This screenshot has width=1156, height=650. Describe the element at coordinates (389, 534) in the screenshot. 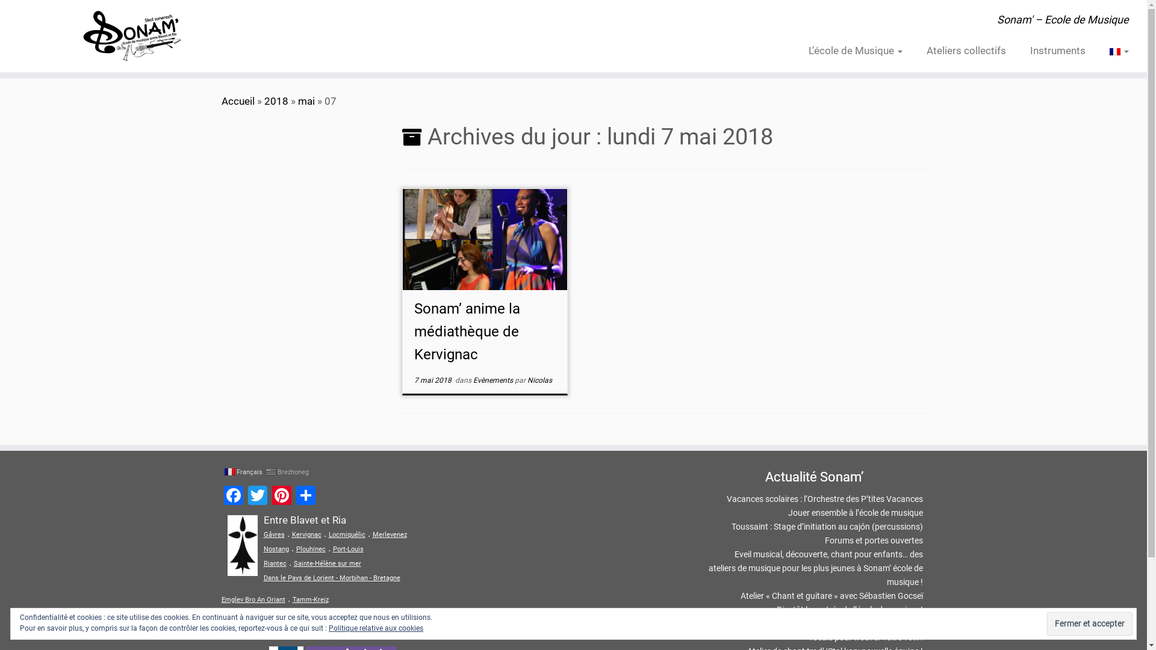

I see `Merlevenez` at that location.